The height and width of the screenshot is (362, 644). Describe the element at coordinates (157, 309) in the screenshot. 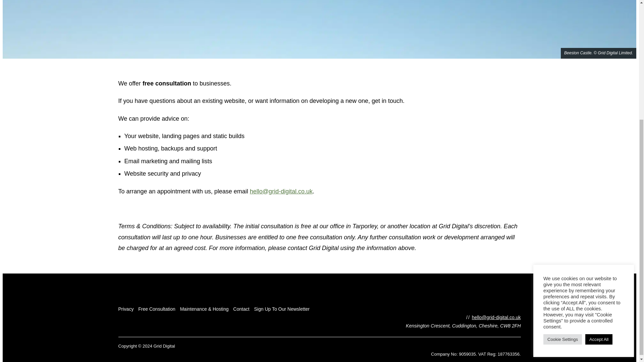

I see `Free Consultation` at that location.